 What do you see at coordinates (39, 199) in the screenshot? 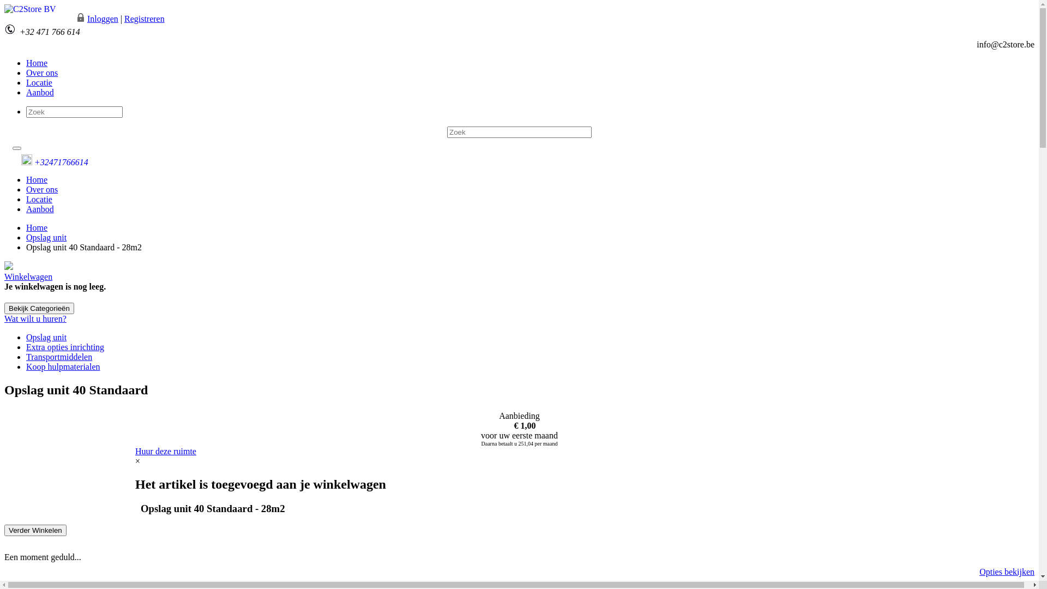
I see `Locatie` at bounding box center [39, 199].